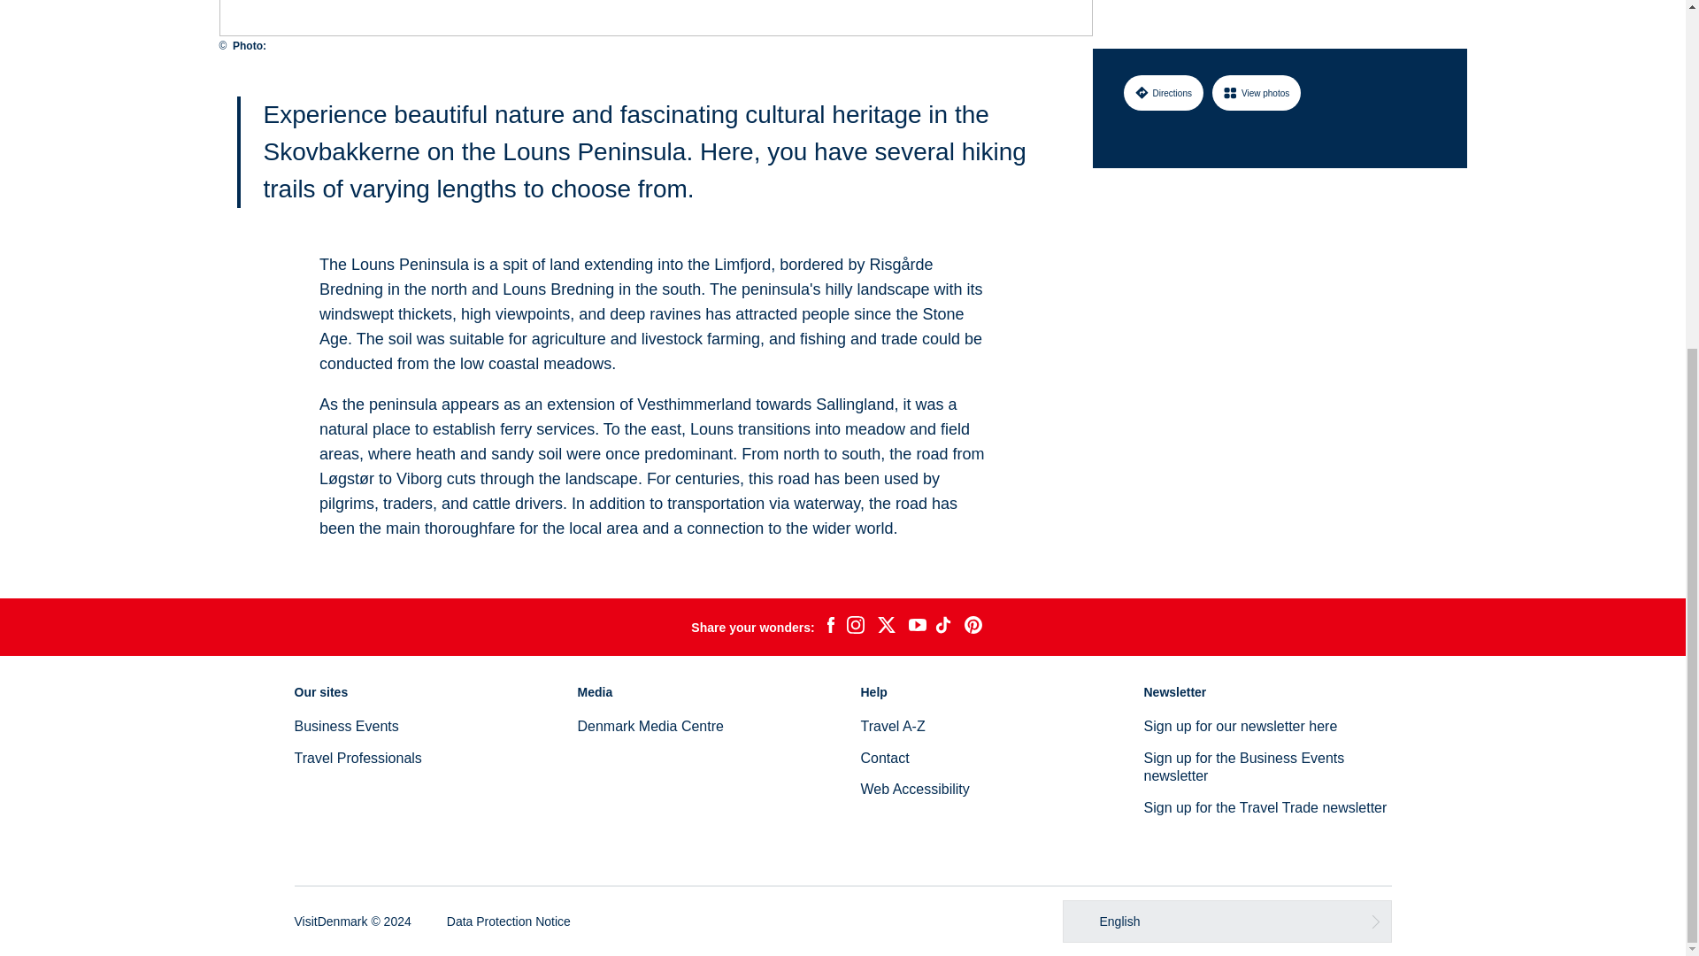 This screenshot has height=956, width=1699. I want to click on instagram, so click(855, 627).